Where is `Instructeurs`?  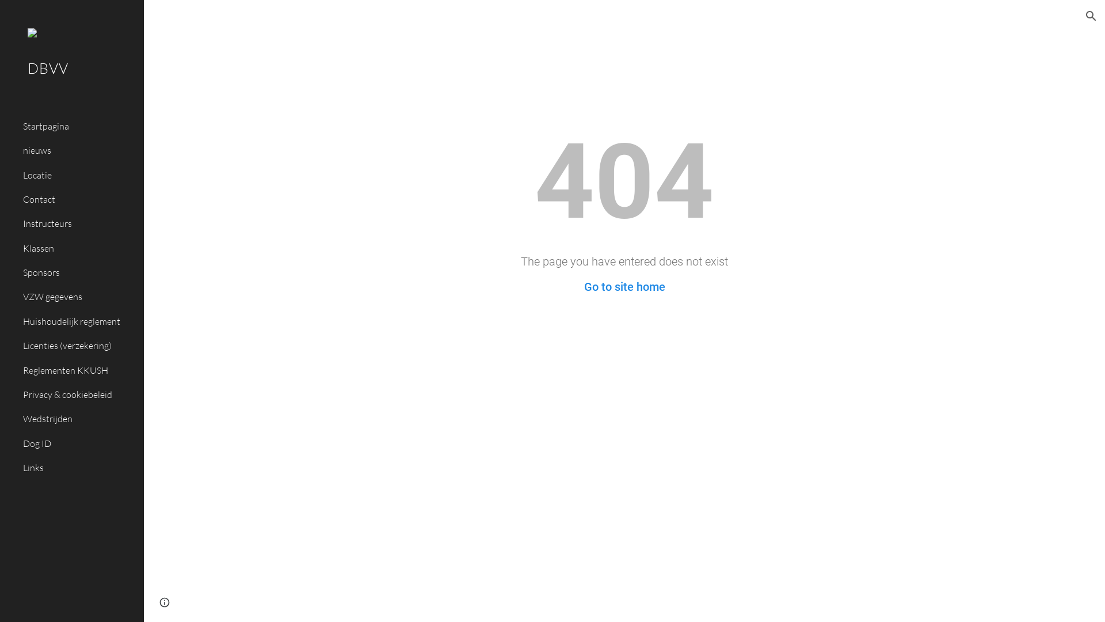
Instructeurs is located at coordinates (79, 224).